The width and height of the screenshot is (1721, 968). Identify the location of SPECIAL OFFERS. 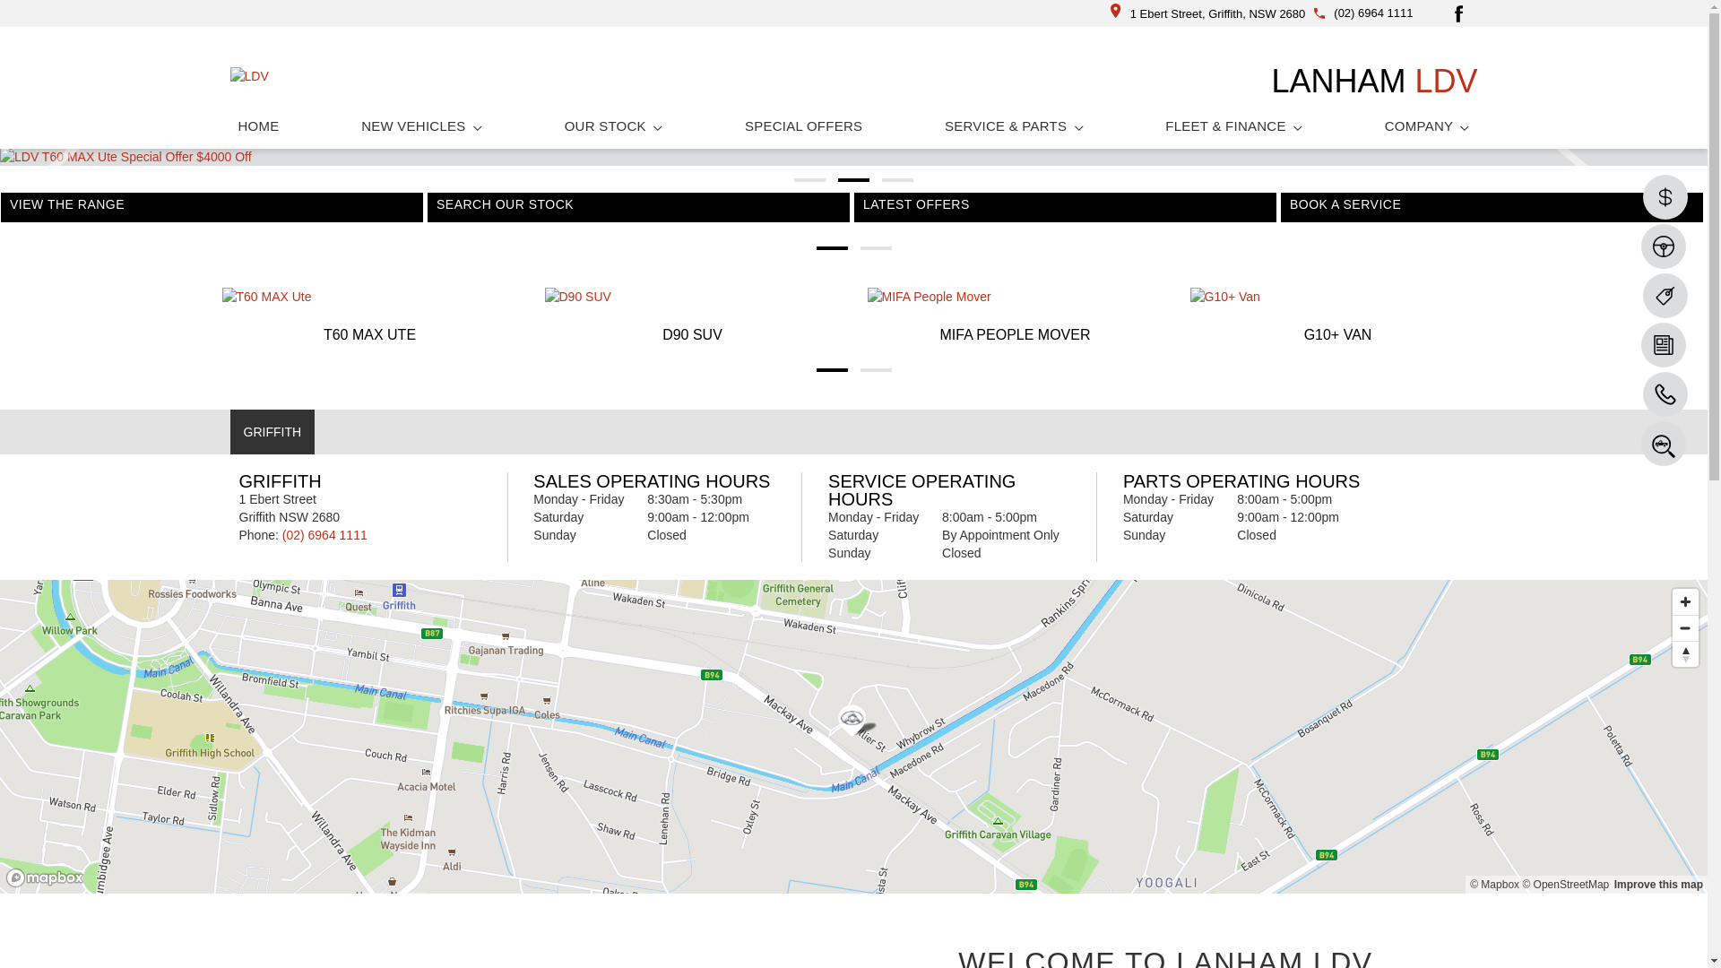
(803, 125).